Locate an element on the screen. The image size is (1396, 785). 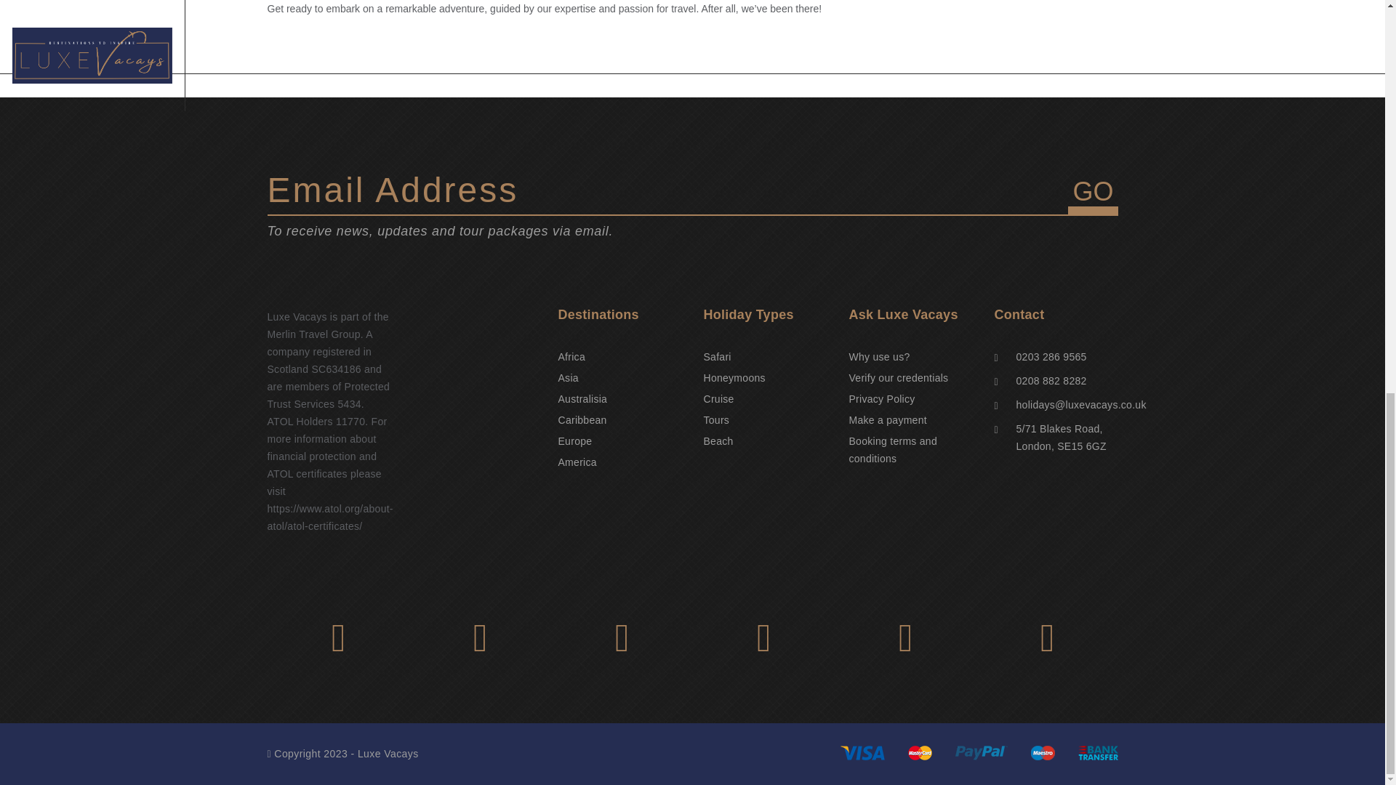
Asia is located at coordinates (569, 378).